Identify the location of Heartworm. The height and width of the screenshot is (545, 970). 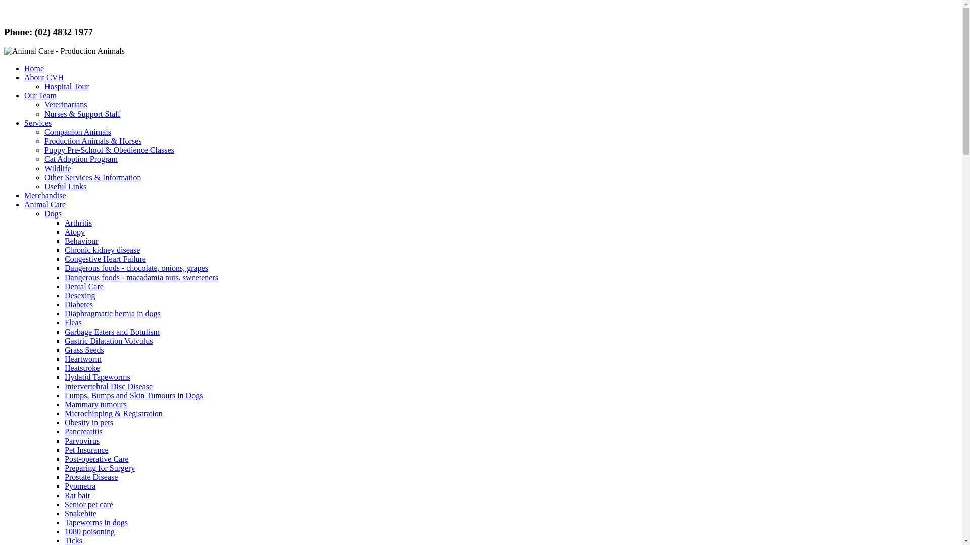
(83, 359).